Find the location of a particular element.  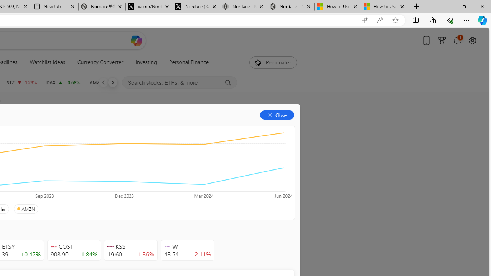

New Tab is located at coordinates (417, 7).